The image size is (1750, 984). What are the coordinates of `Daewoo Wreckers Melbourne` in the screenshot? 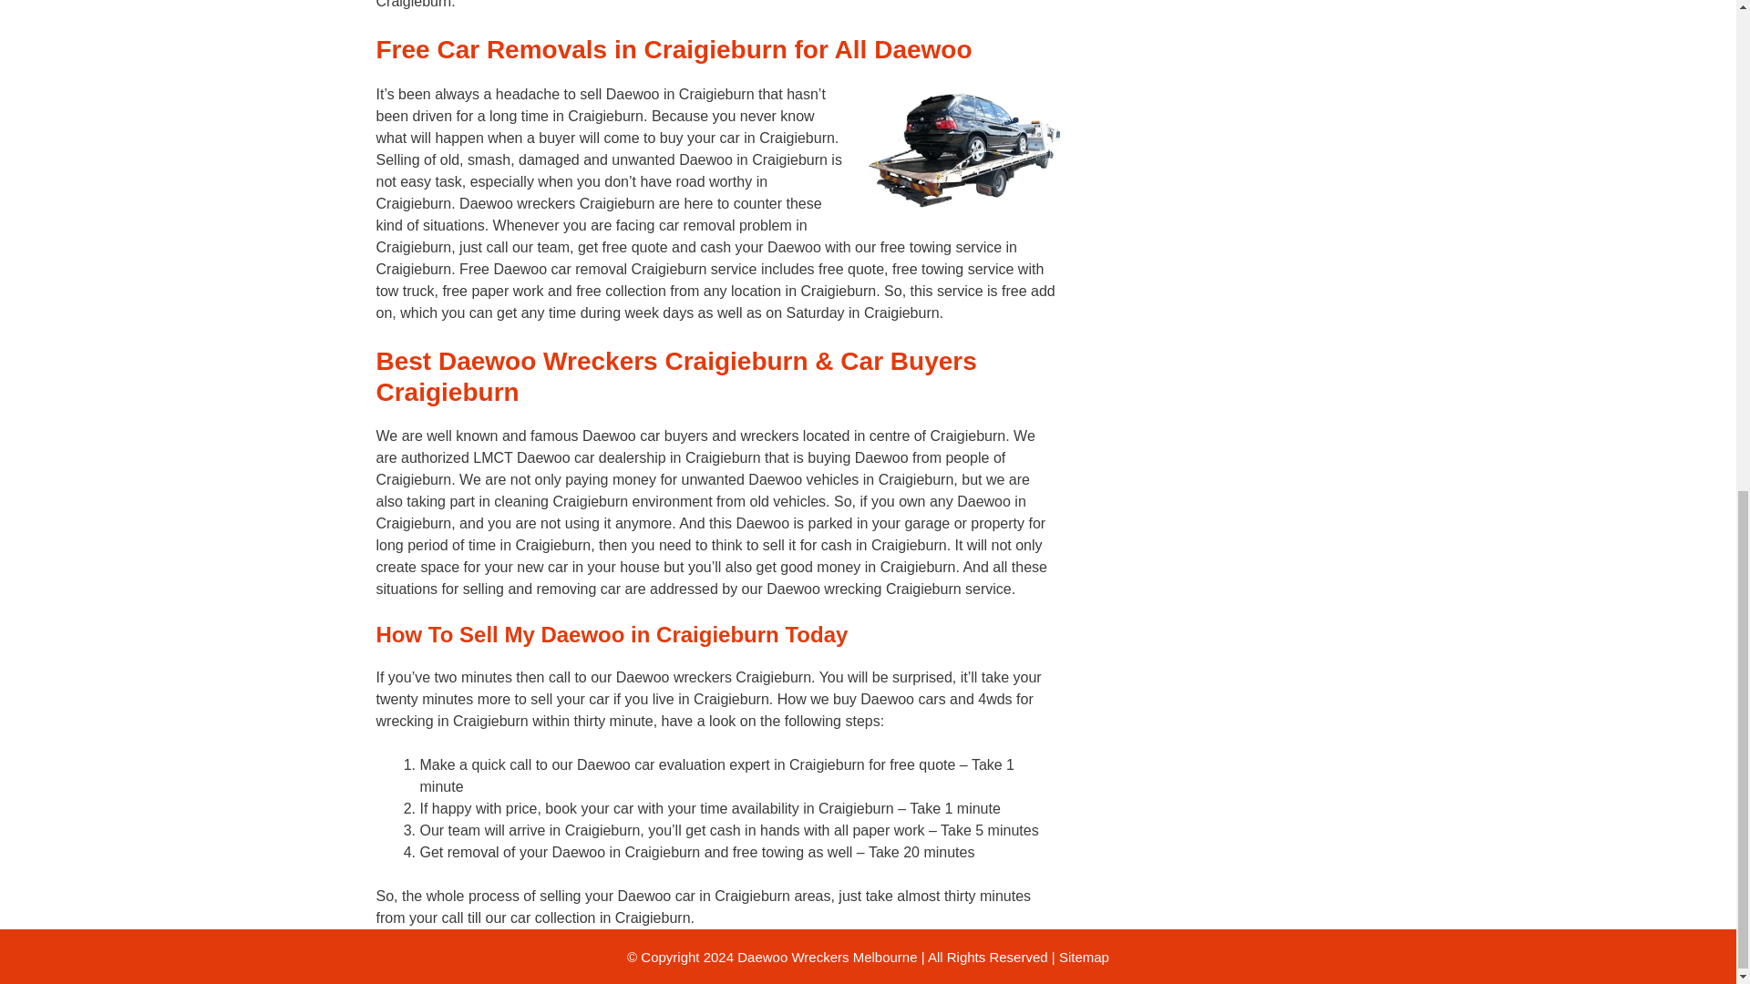 It's located at (827, 957).